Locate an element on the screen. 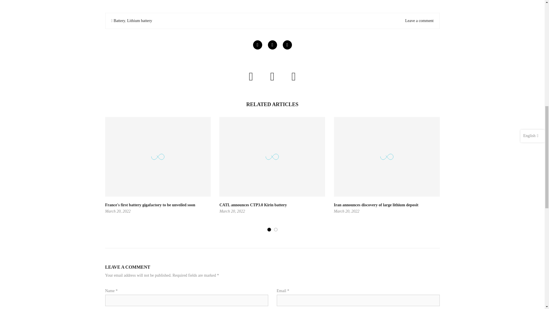  France's first battery gigafactory to be unveiled soon is located at coordinates (150, 205).